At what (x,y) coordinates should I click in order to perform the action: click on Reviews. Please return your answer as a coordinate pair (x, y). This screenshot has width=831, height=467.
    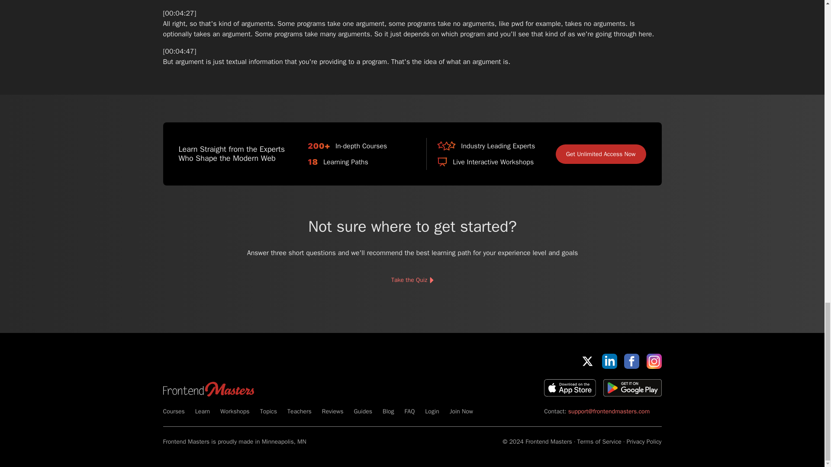
    Looking at the image, I should click on (333, 411).